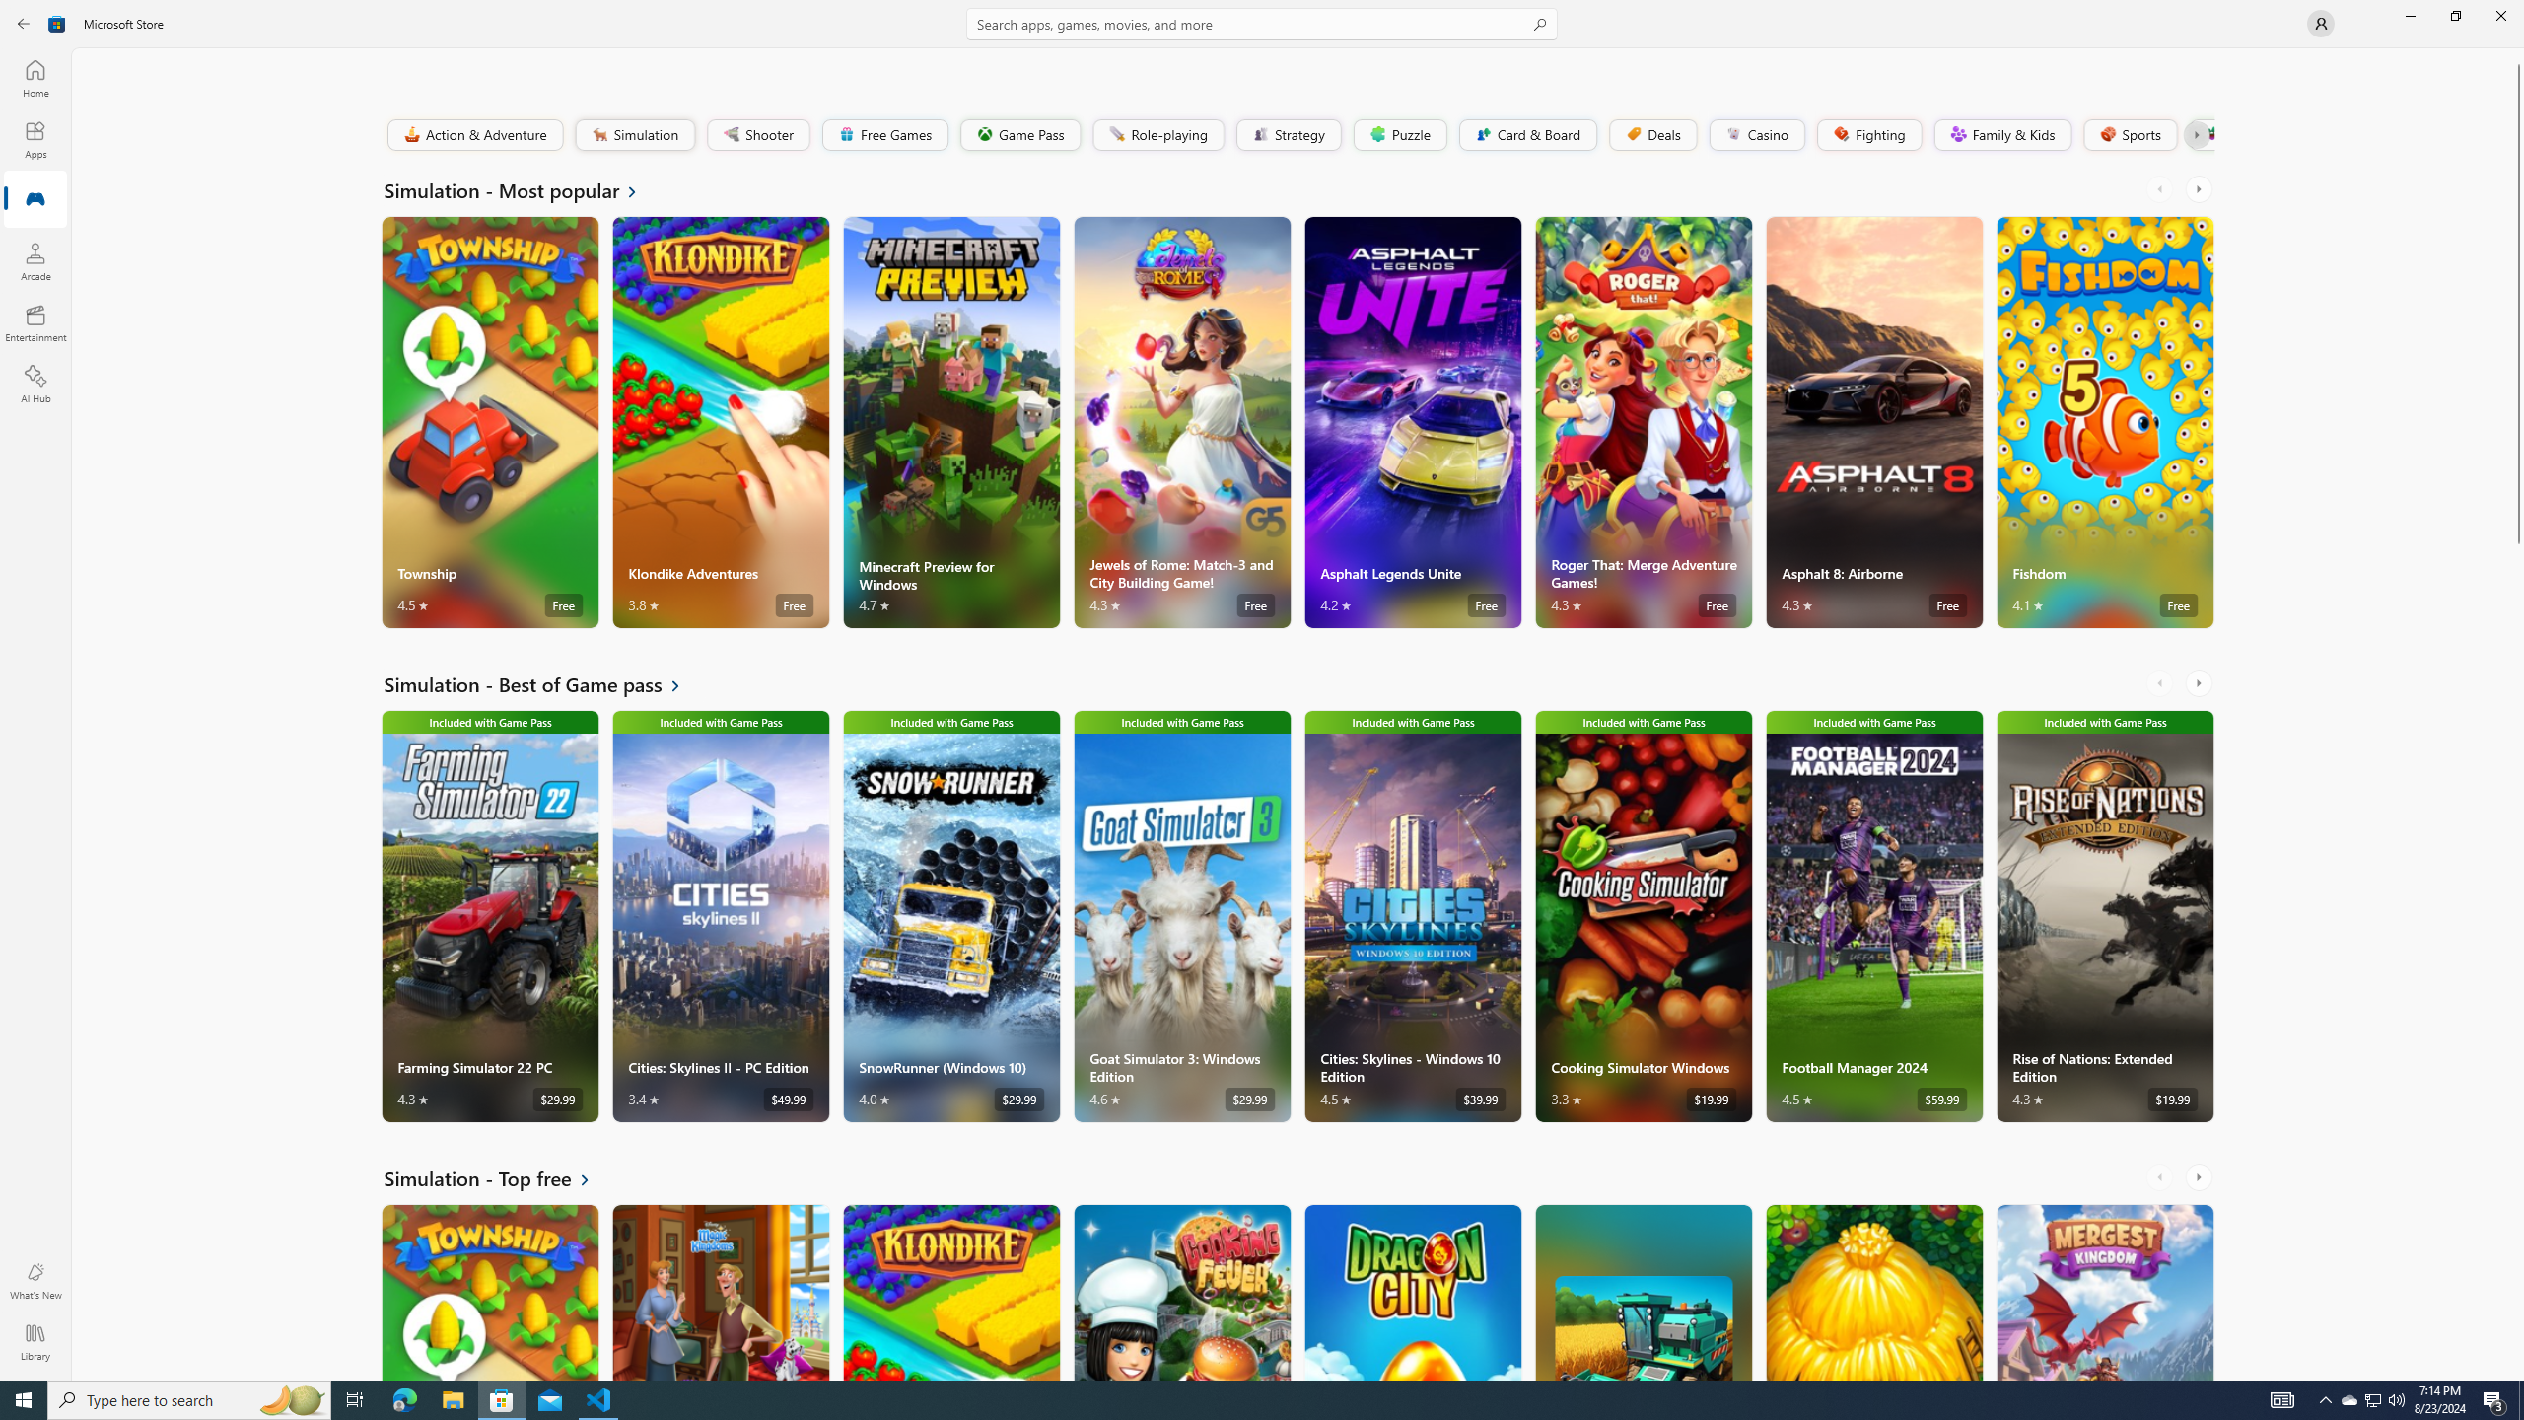 The height and width of the screenshot is (1420, 2524). Describe the element at coordinates (523, 189) in the screenshot. I see `See all  Simulation - Most popular` at that location.